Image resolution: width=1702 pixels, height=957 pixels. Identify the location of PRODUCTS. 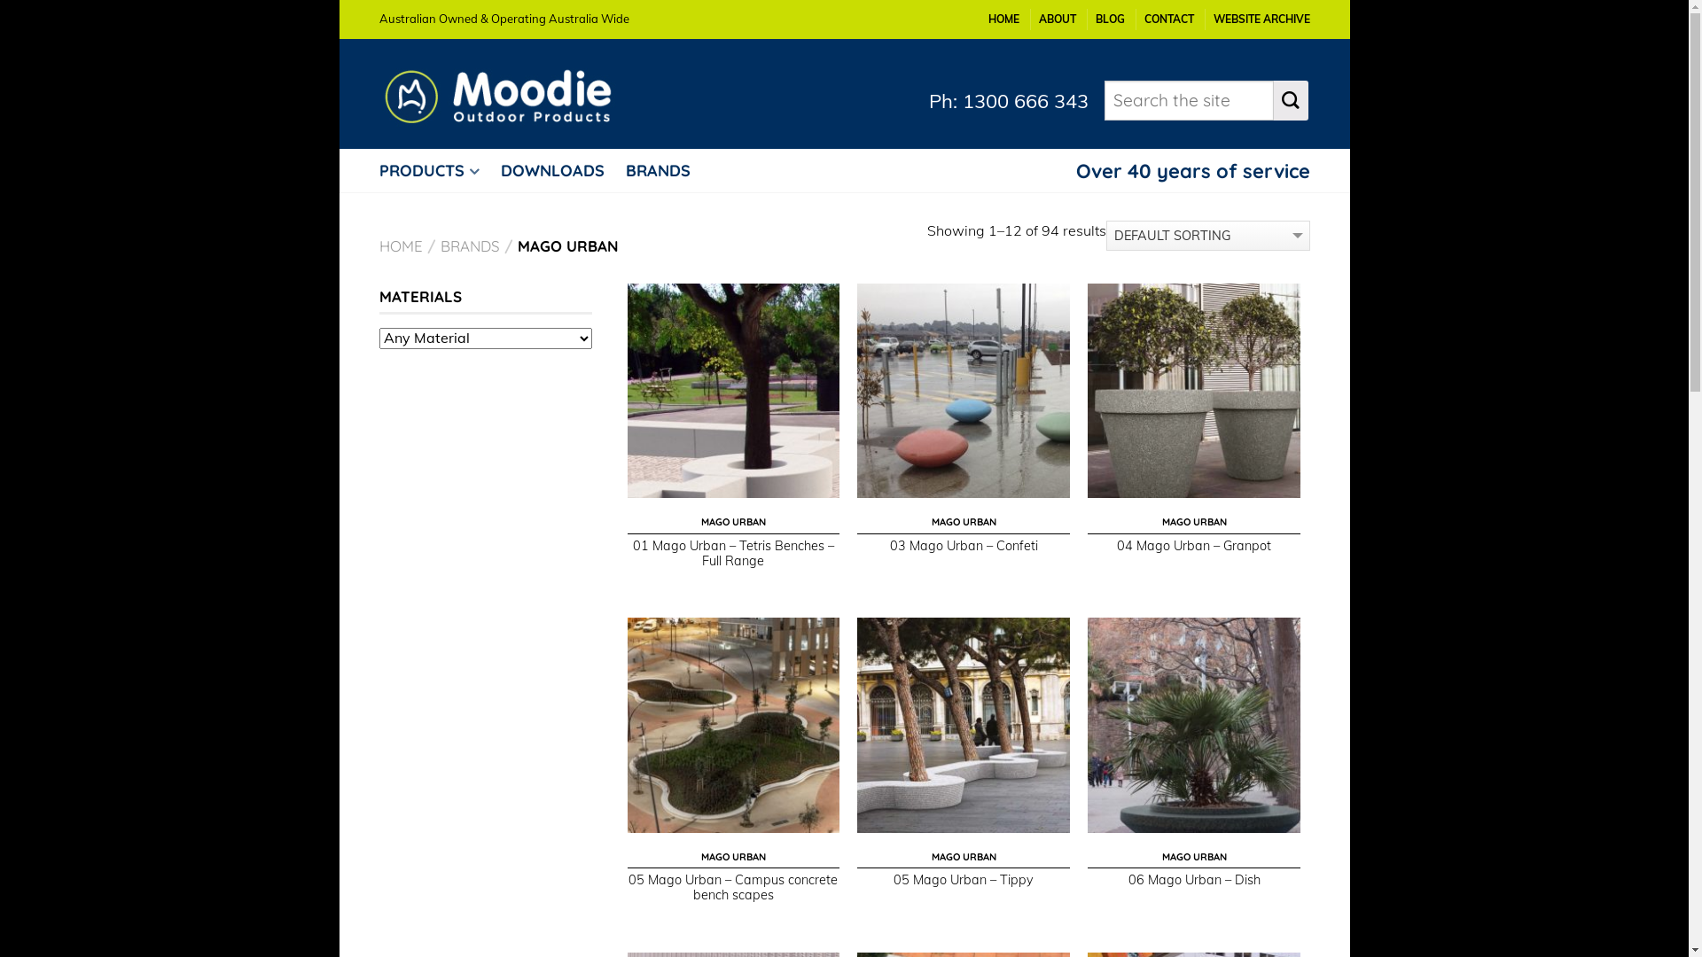
(438, 170).